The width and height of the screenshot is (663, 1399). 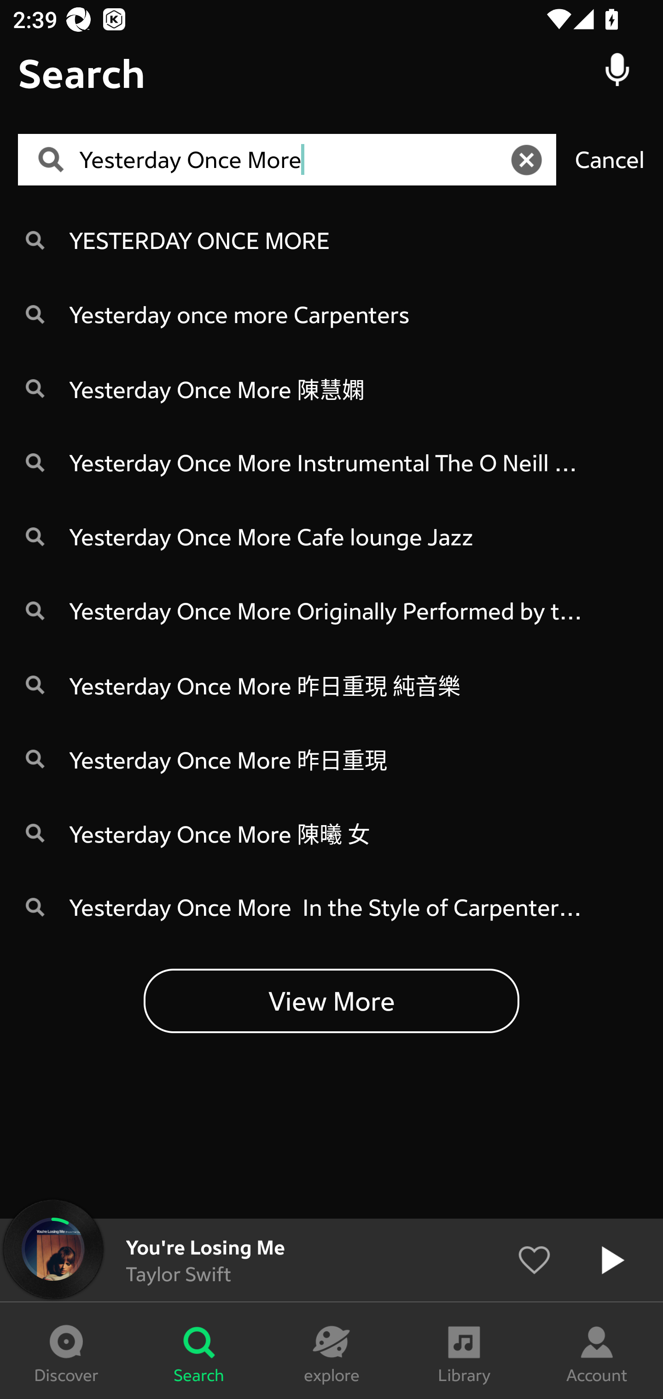 What do you see at coordinates (292, 160) in the screenshot?
I see `Yesterday Once More` at bounding box center [292, 160].